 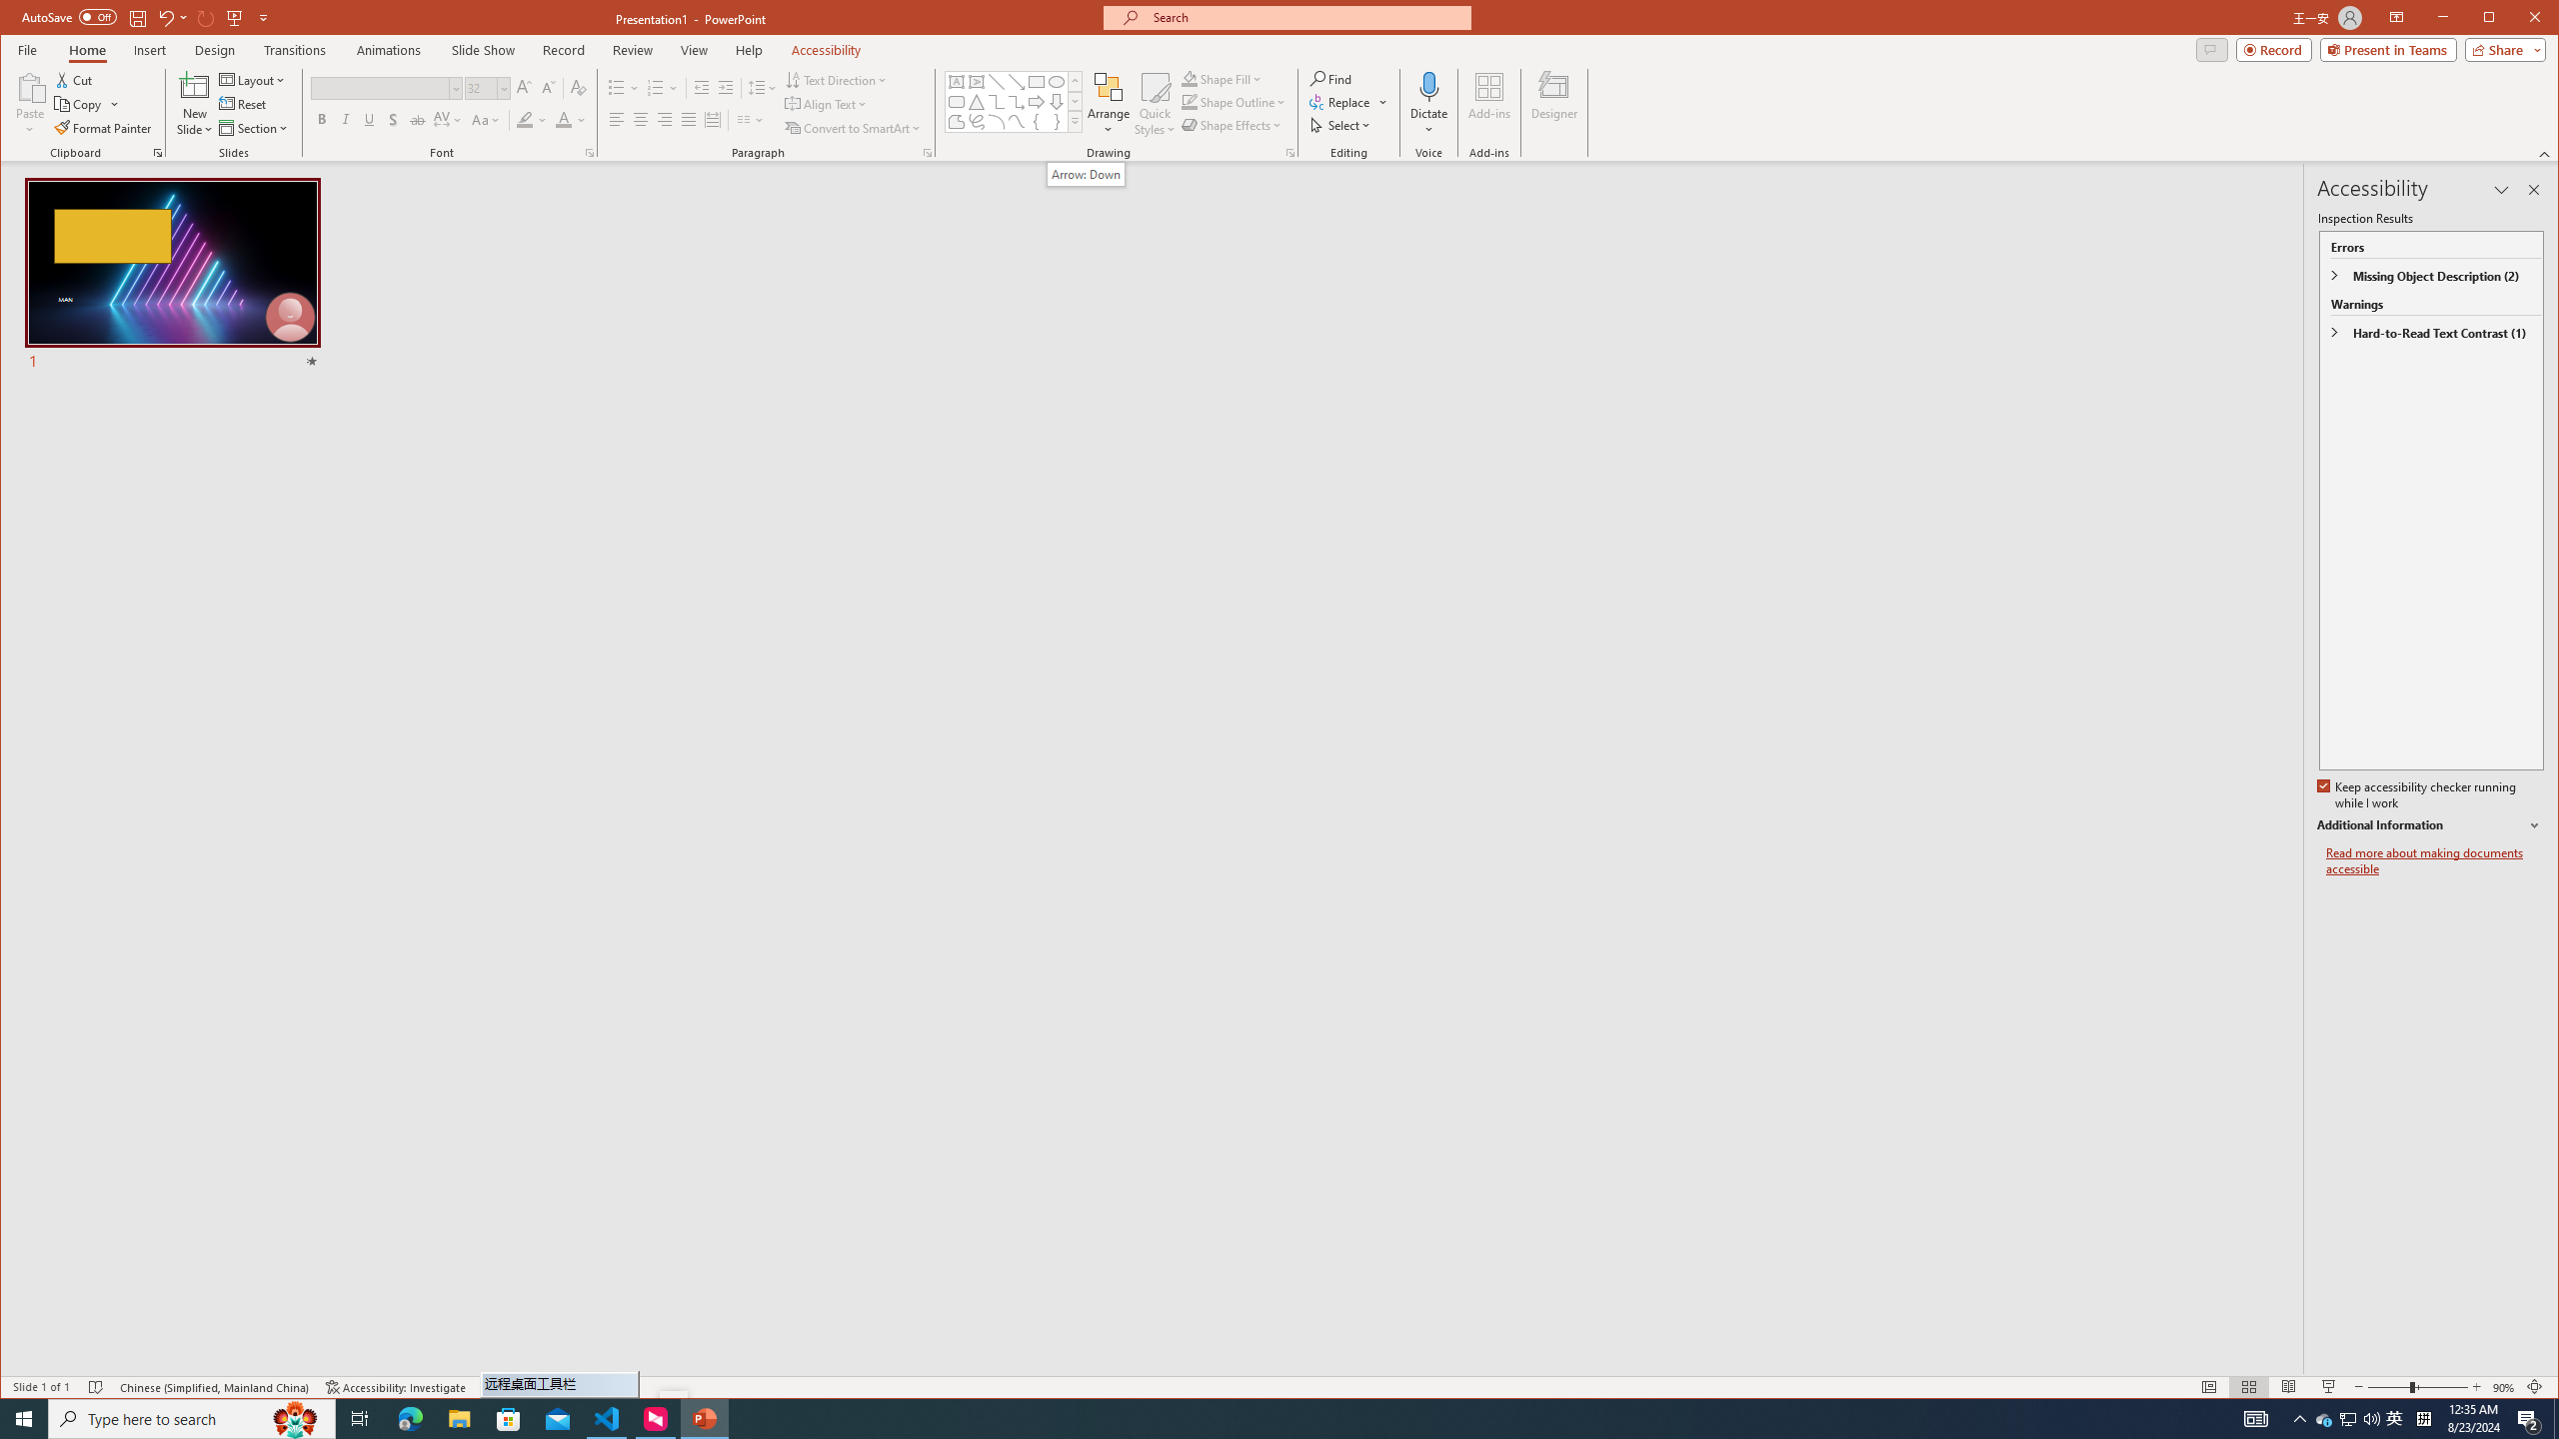 What do you see at coordinates (616, 120) in the screenshot?
I see `Align Left` at bounding box center [616, 120].